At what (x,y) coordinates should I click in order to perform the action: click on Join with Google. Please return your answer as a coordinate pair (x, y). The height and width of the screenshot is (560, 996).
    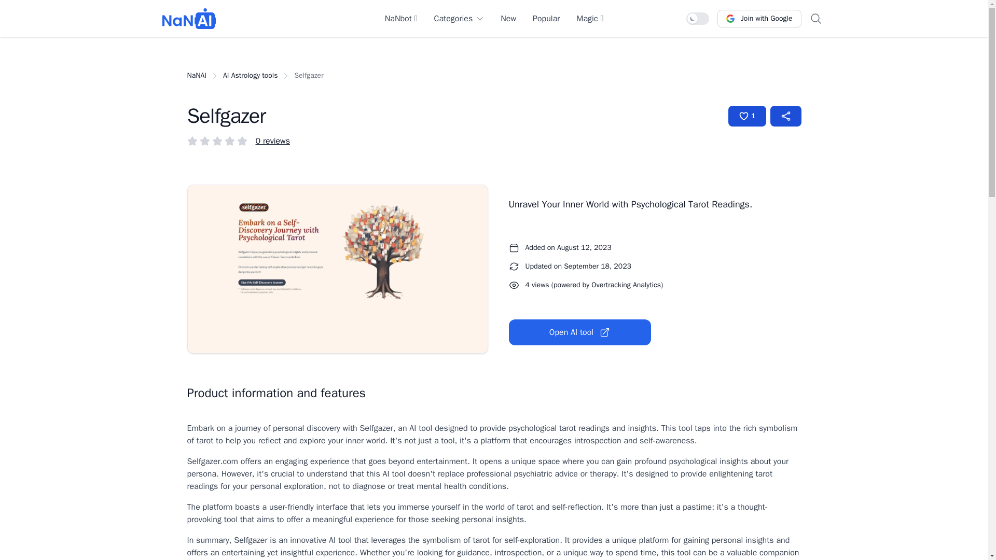
    Looking at the image, I should click on (758, 19).